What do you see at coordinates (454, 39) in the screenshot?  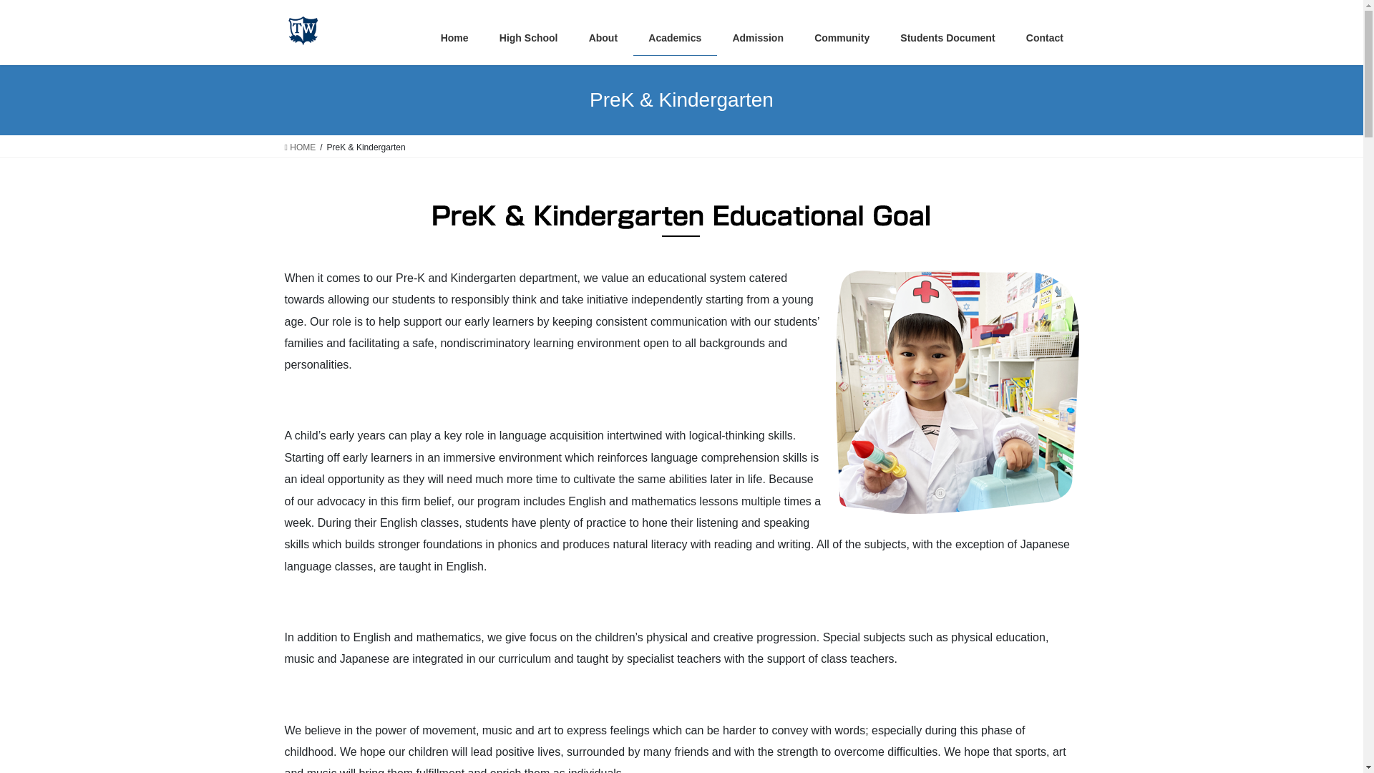 I see `Home` at bounding box center [454, 39].